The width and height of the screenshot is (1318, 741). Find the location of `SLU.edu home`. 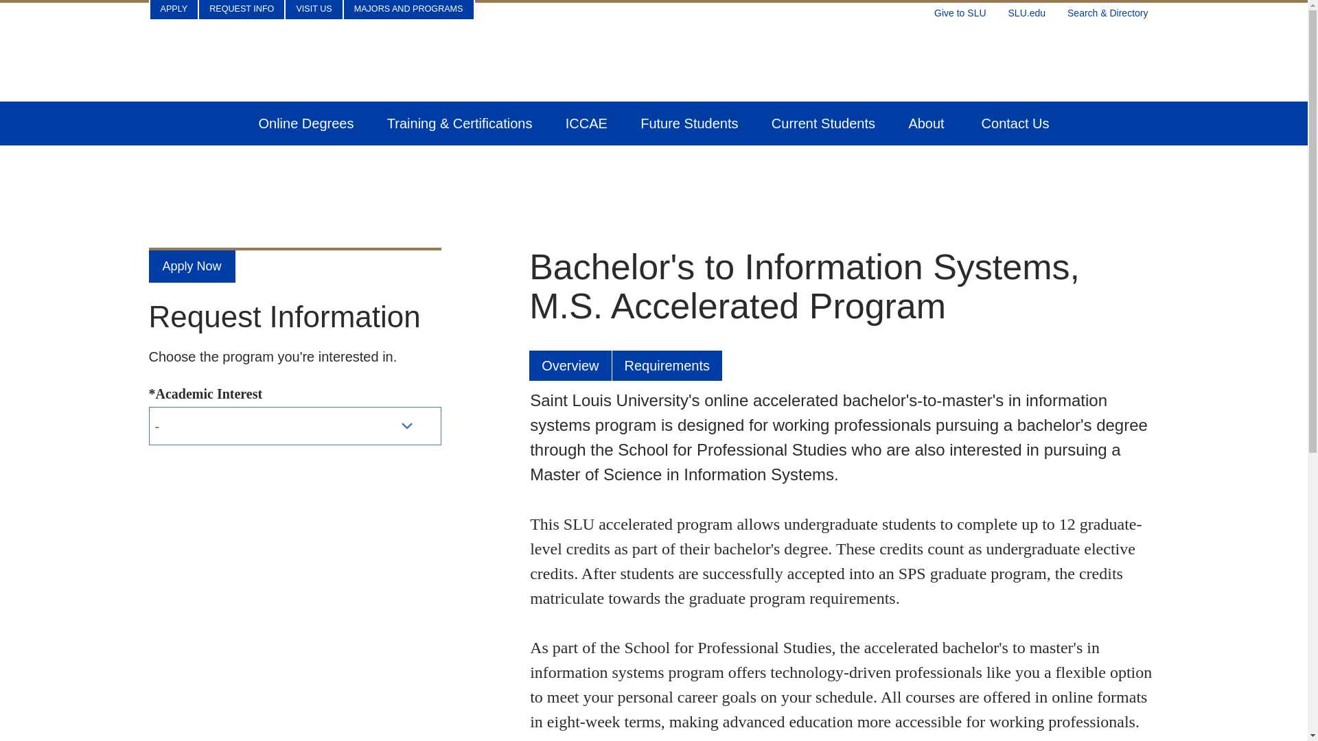

SLU.edu home is located at coordinates (1026, 10).